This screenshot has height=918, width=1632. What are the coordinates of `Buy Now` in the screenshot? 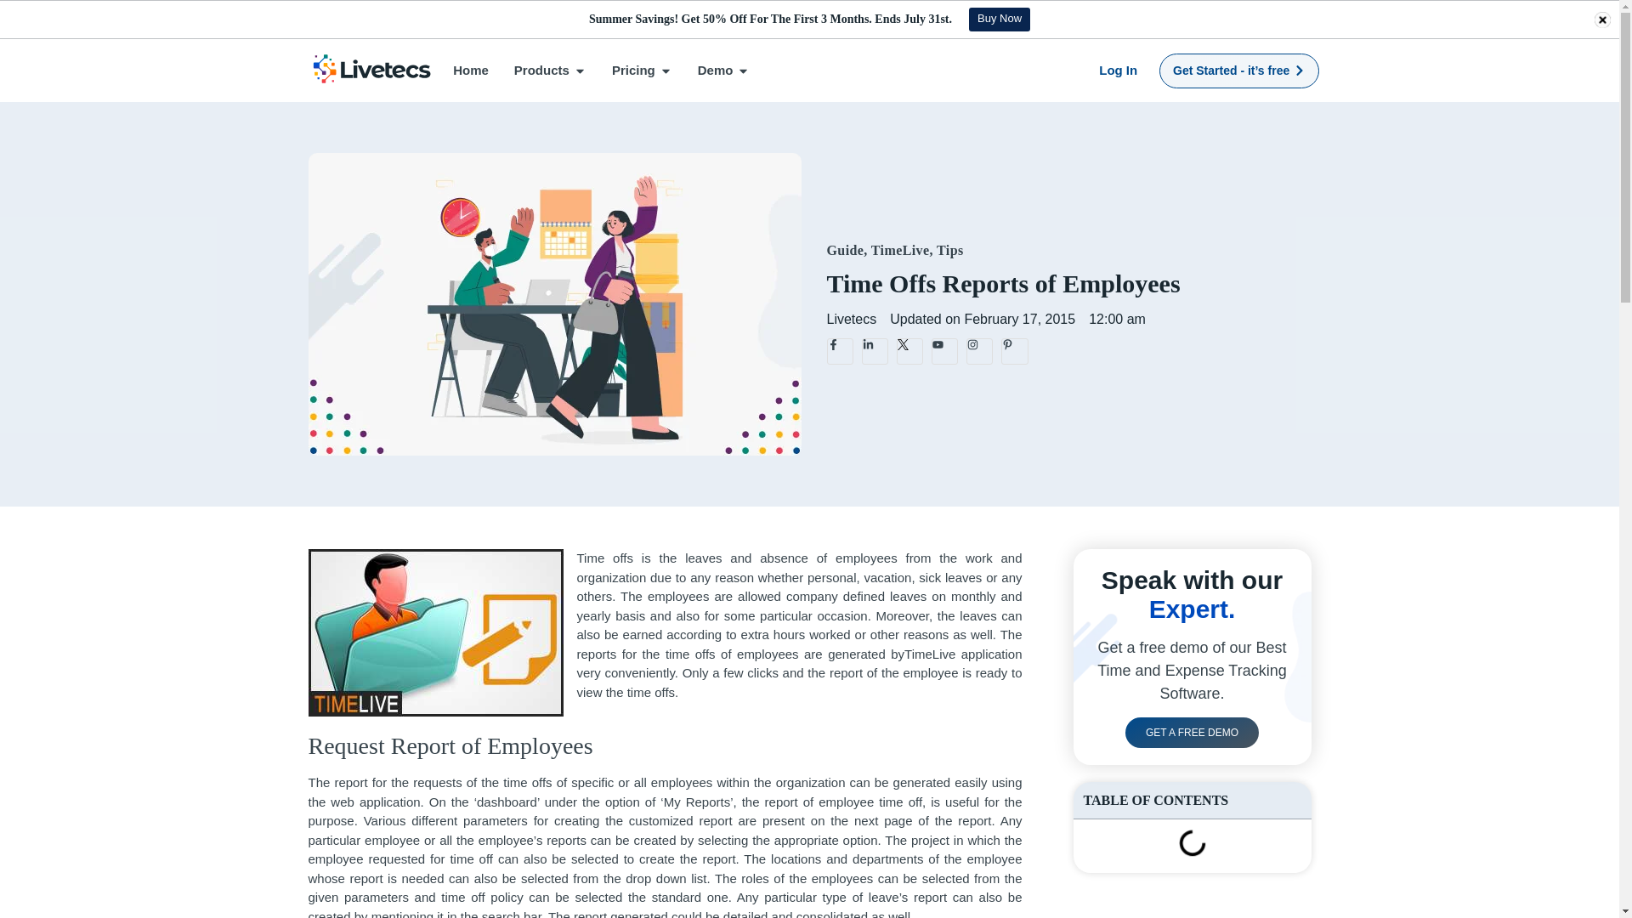 It's located at (1000, 19).